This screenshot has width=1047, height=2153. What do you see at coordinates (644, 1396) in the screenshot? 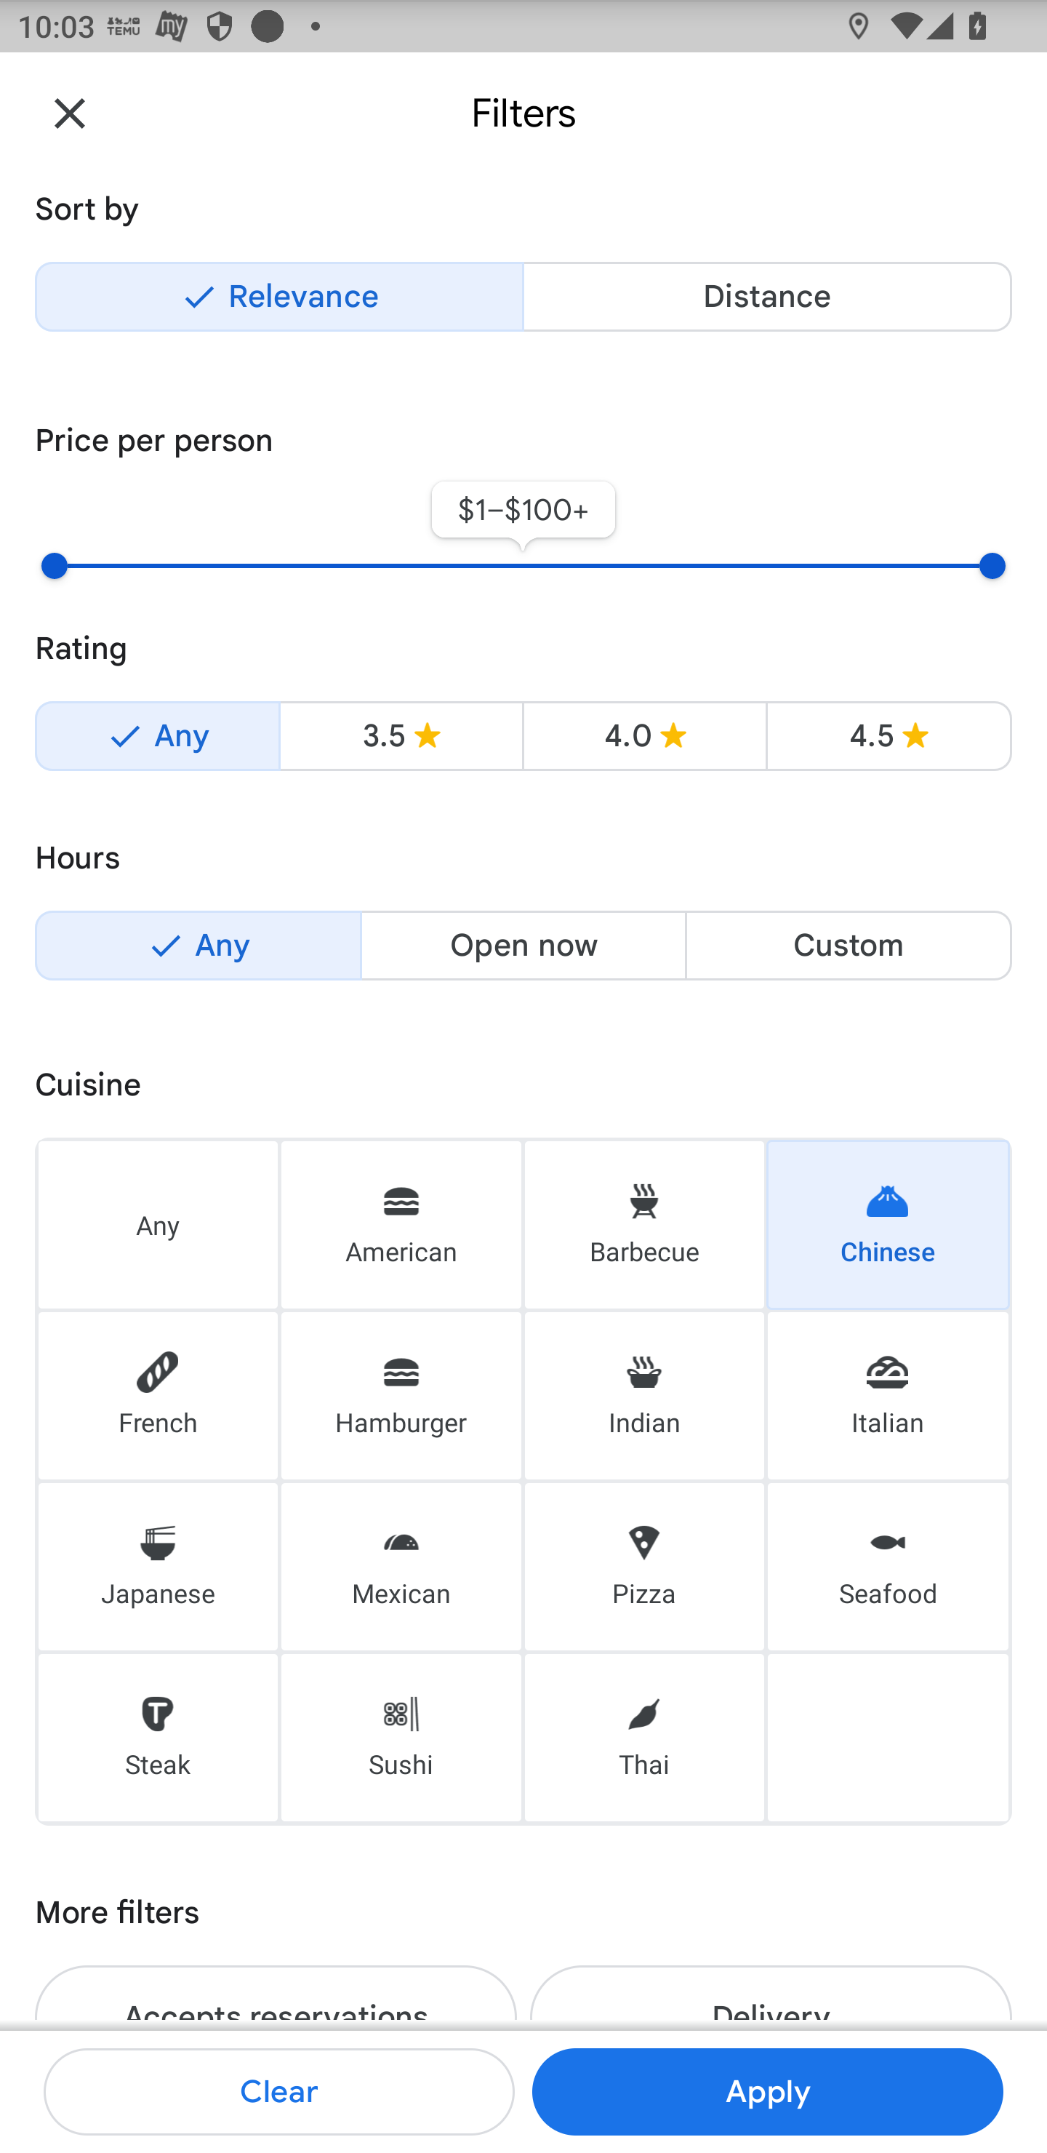
I see `Indian` at bounding box center [644, 1396].